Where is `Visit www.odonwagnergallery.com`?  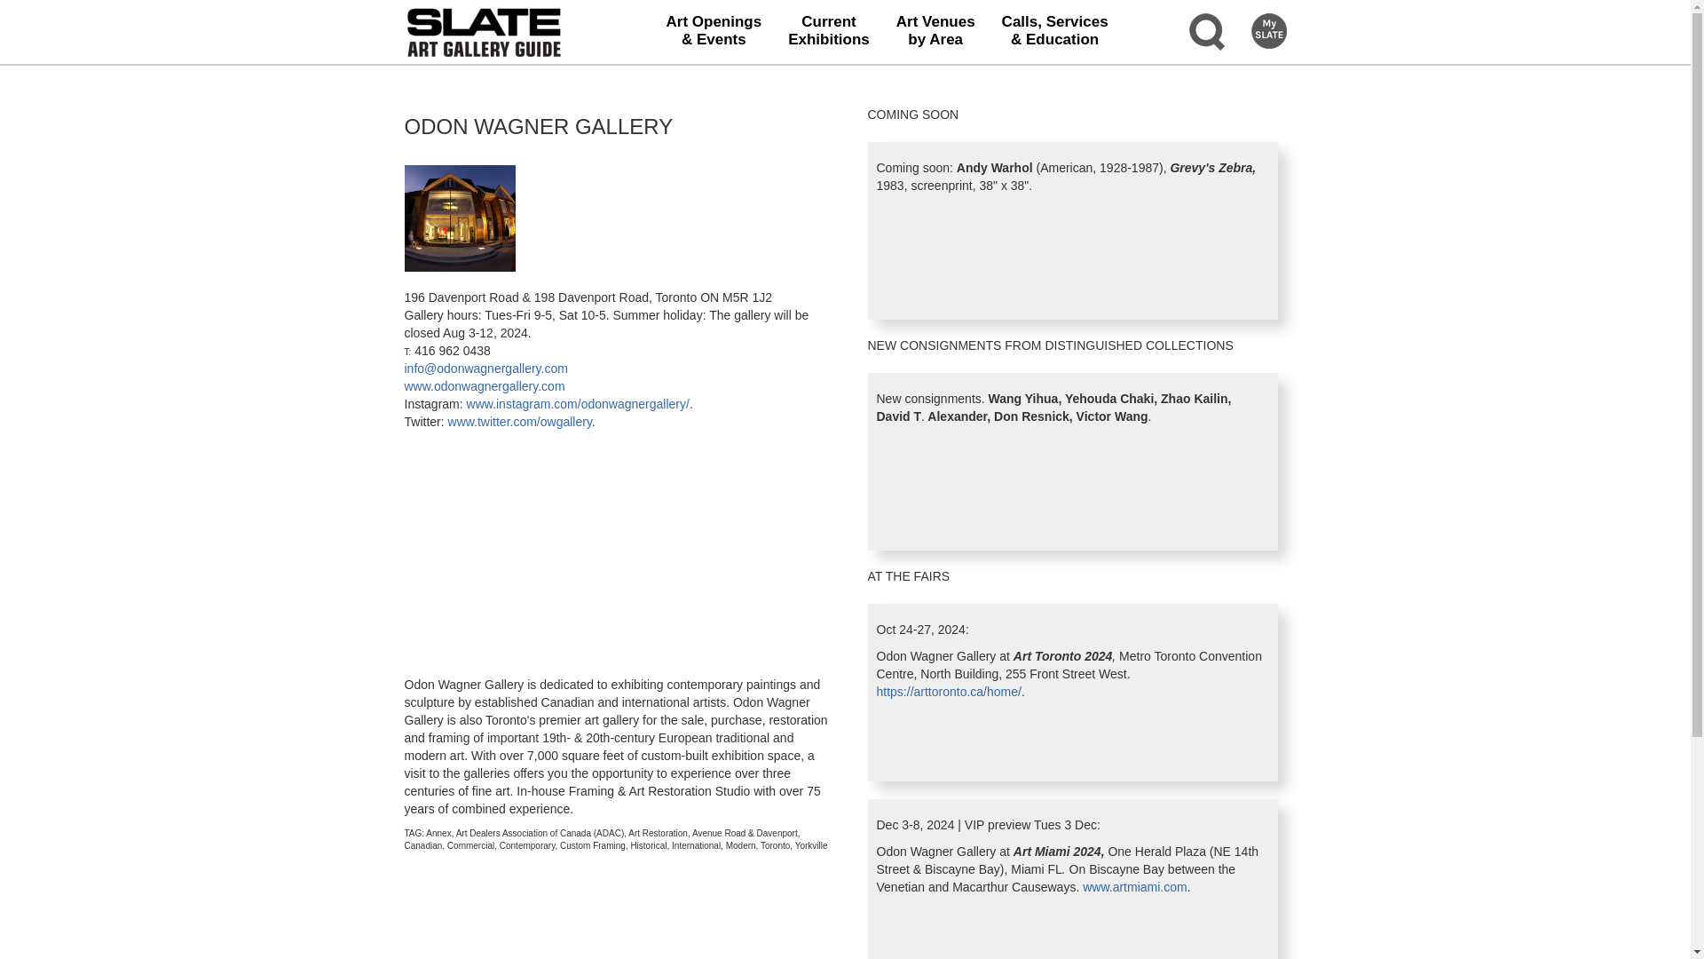
Visit www.odonwagnergallery.com is located at coordinates (829, 31).